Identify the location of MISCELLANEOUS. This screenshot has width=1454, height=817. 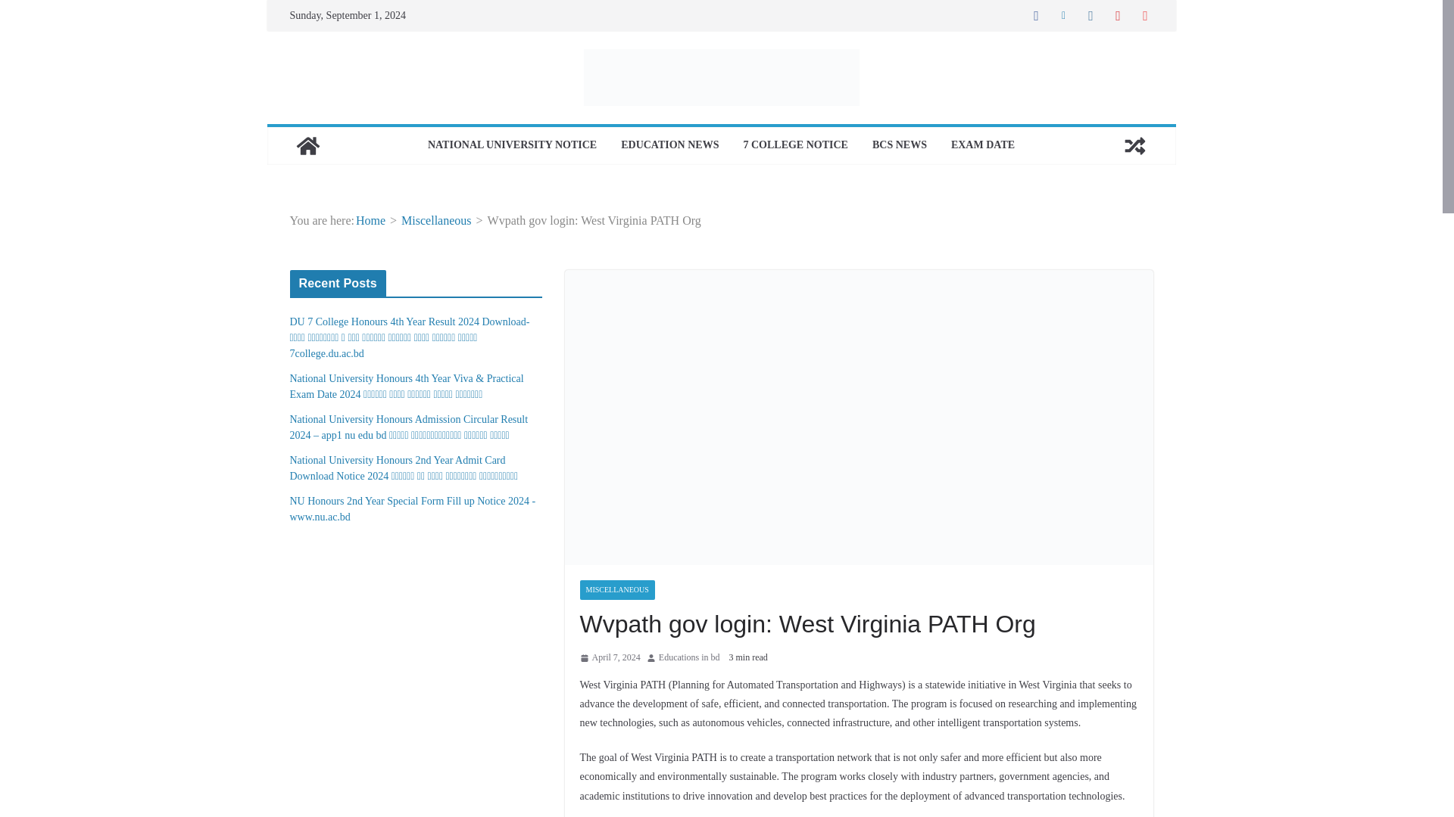
(618, 589).